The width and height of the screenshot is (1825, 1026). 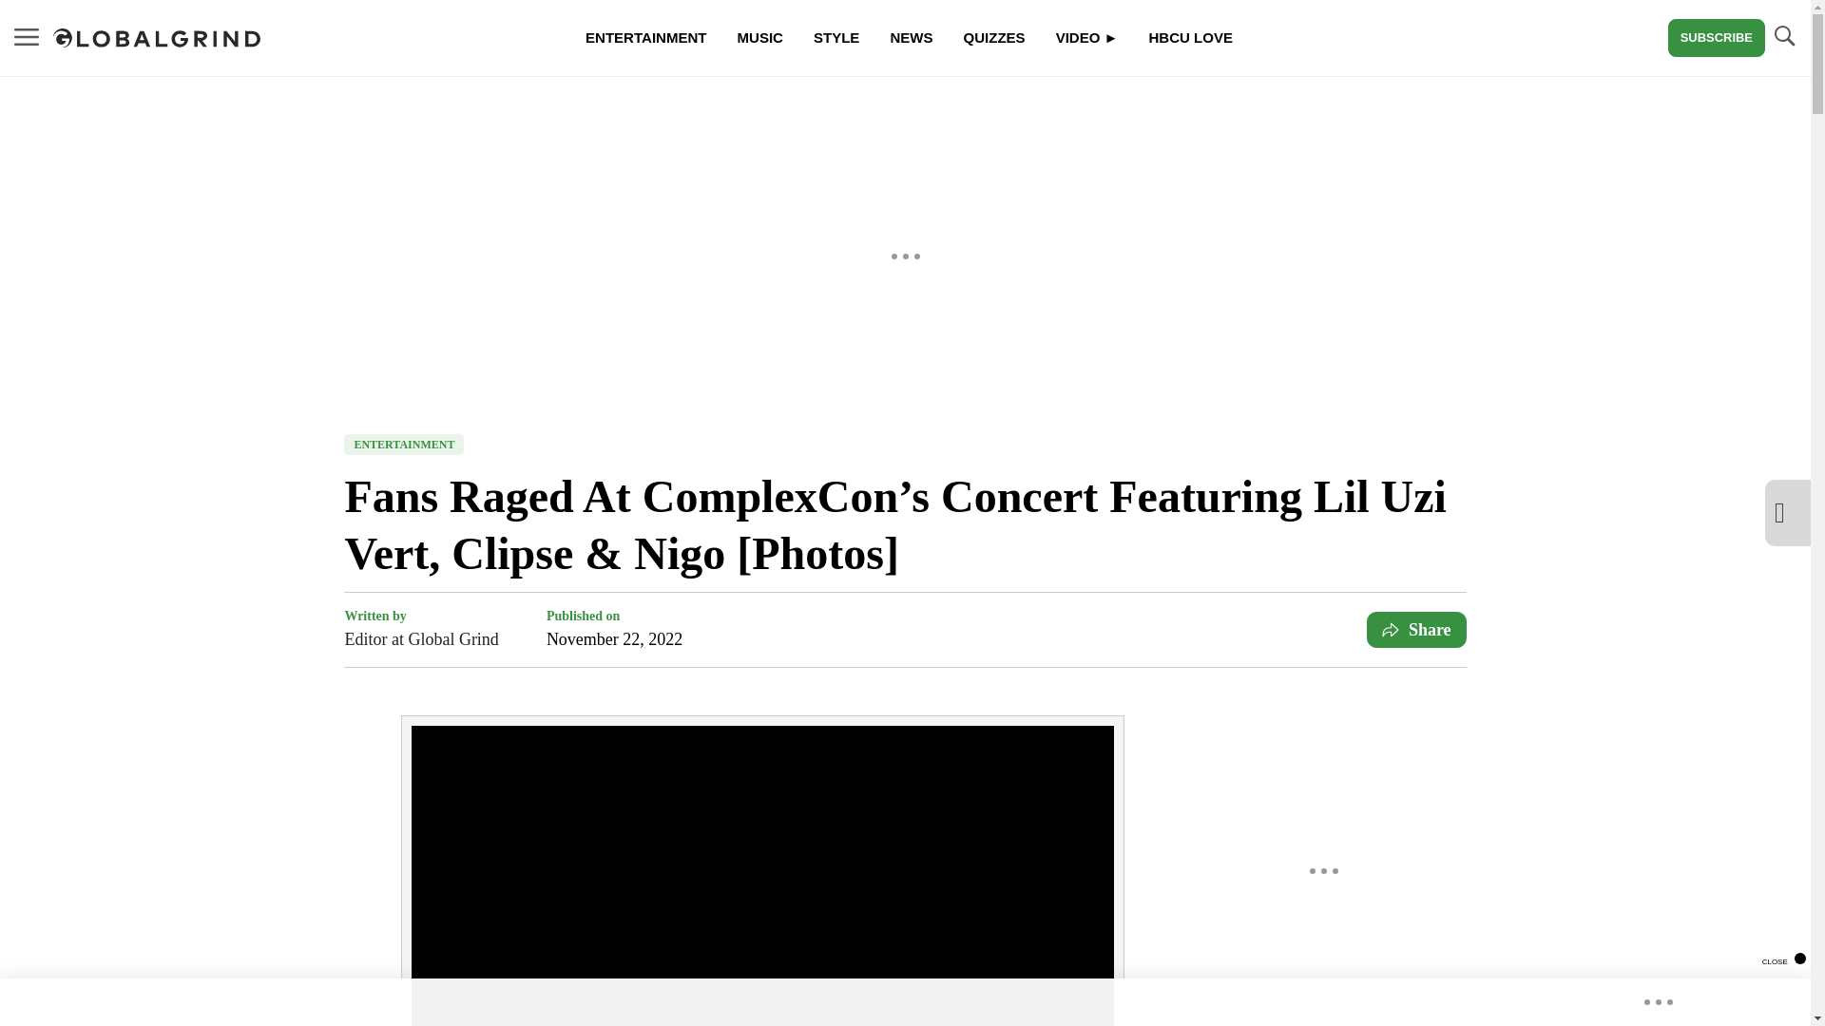 I want to click on Share, so click(x=1416, y=629).